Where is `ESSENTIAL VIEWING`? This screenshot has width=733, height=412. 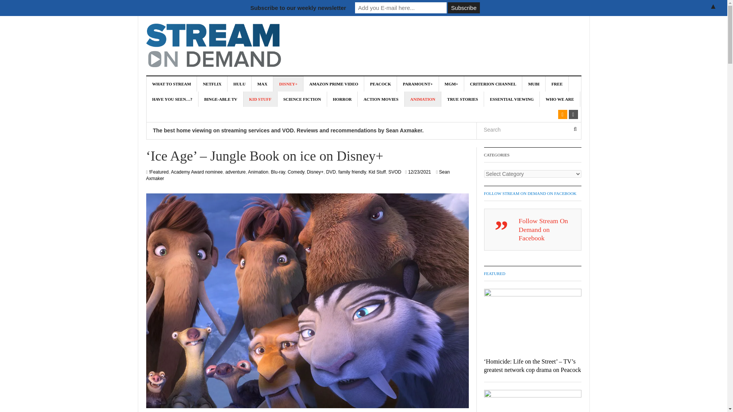 ESSENTIAL VIEWING is located at coordinates (512, 99).